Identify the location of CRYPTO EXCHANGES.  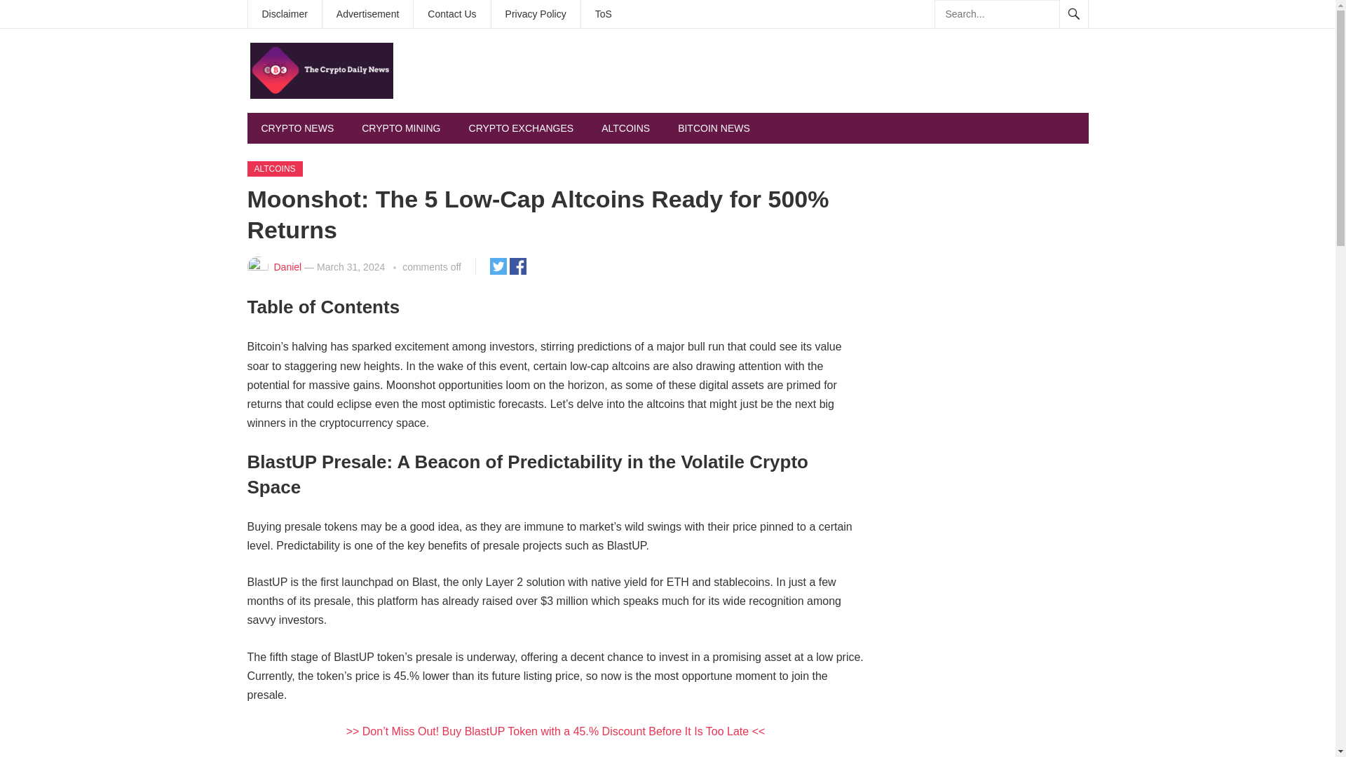
(522, 128).